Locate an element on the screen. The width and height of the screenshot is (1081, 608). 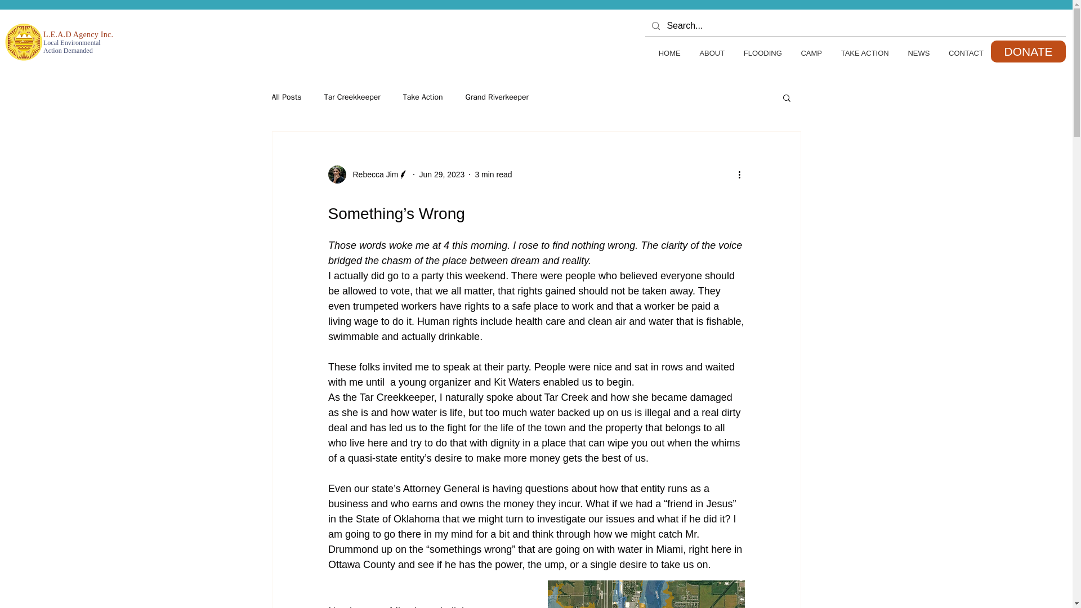
HOME is located at coordinates (806, 53).